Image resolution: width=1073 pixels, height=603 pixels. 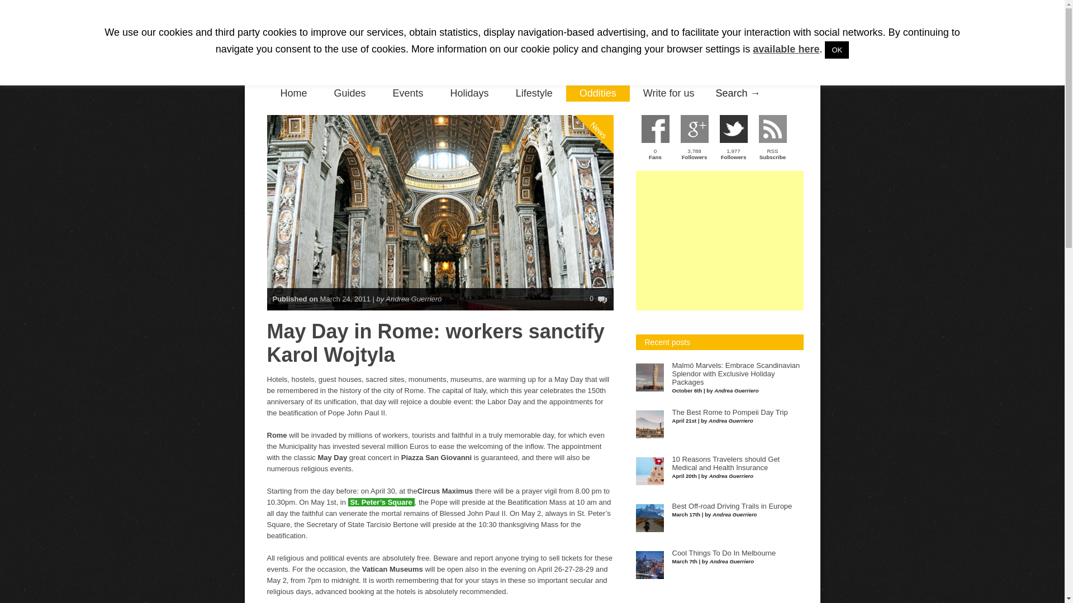 I want to click on Holidays, so click(x=469, y=94).